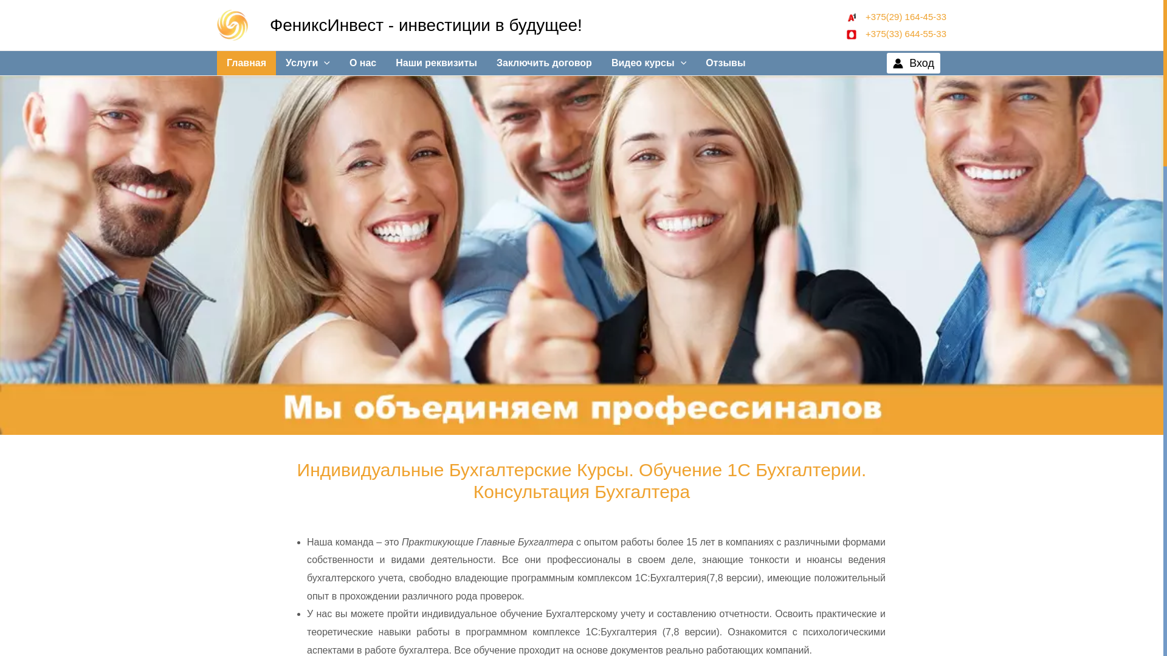 The height and width of the screenshot is (656, 1167). I want to click on    +375(29) 164-45-33, so click(896, 17).